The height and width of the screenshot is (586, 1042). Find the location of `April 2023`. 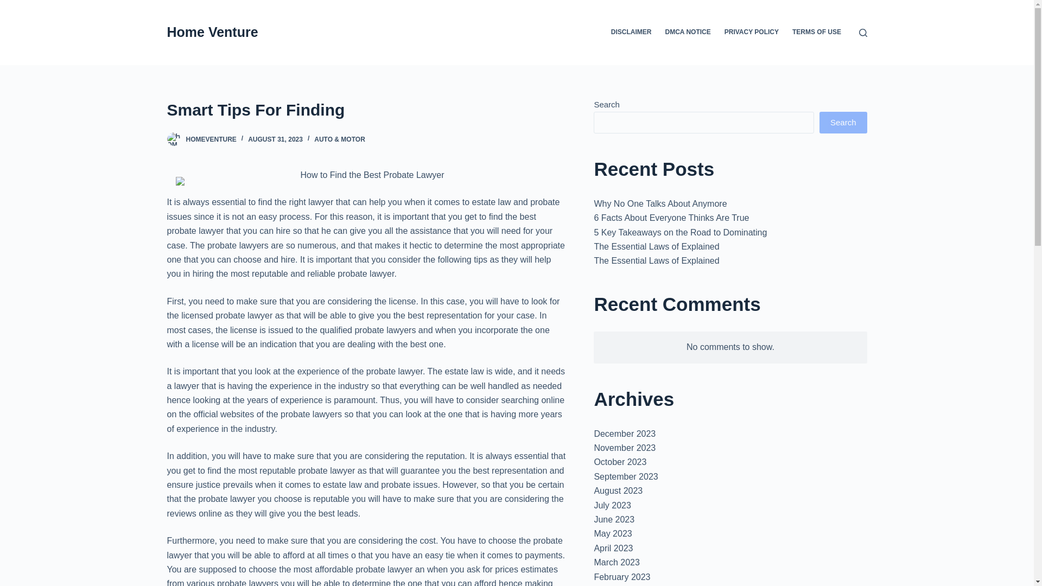

April 2023 is located at coordinates (613, 548).